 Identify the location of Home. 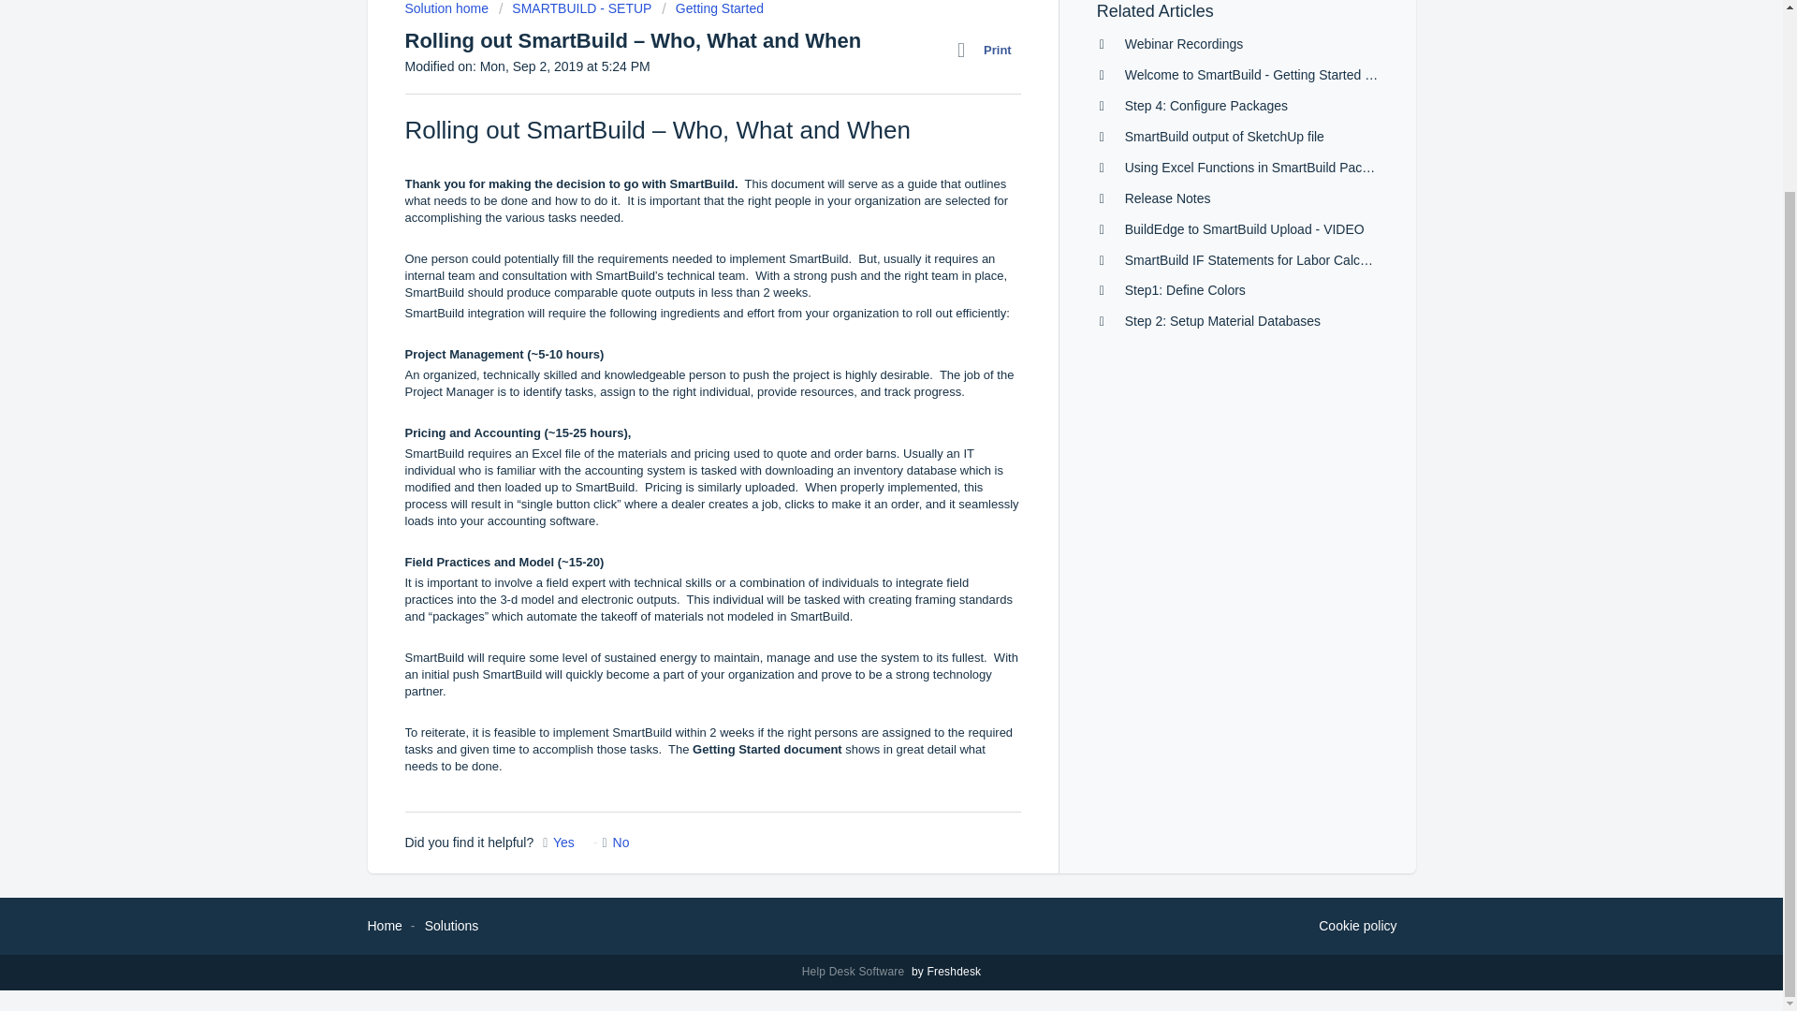
(384, 925).